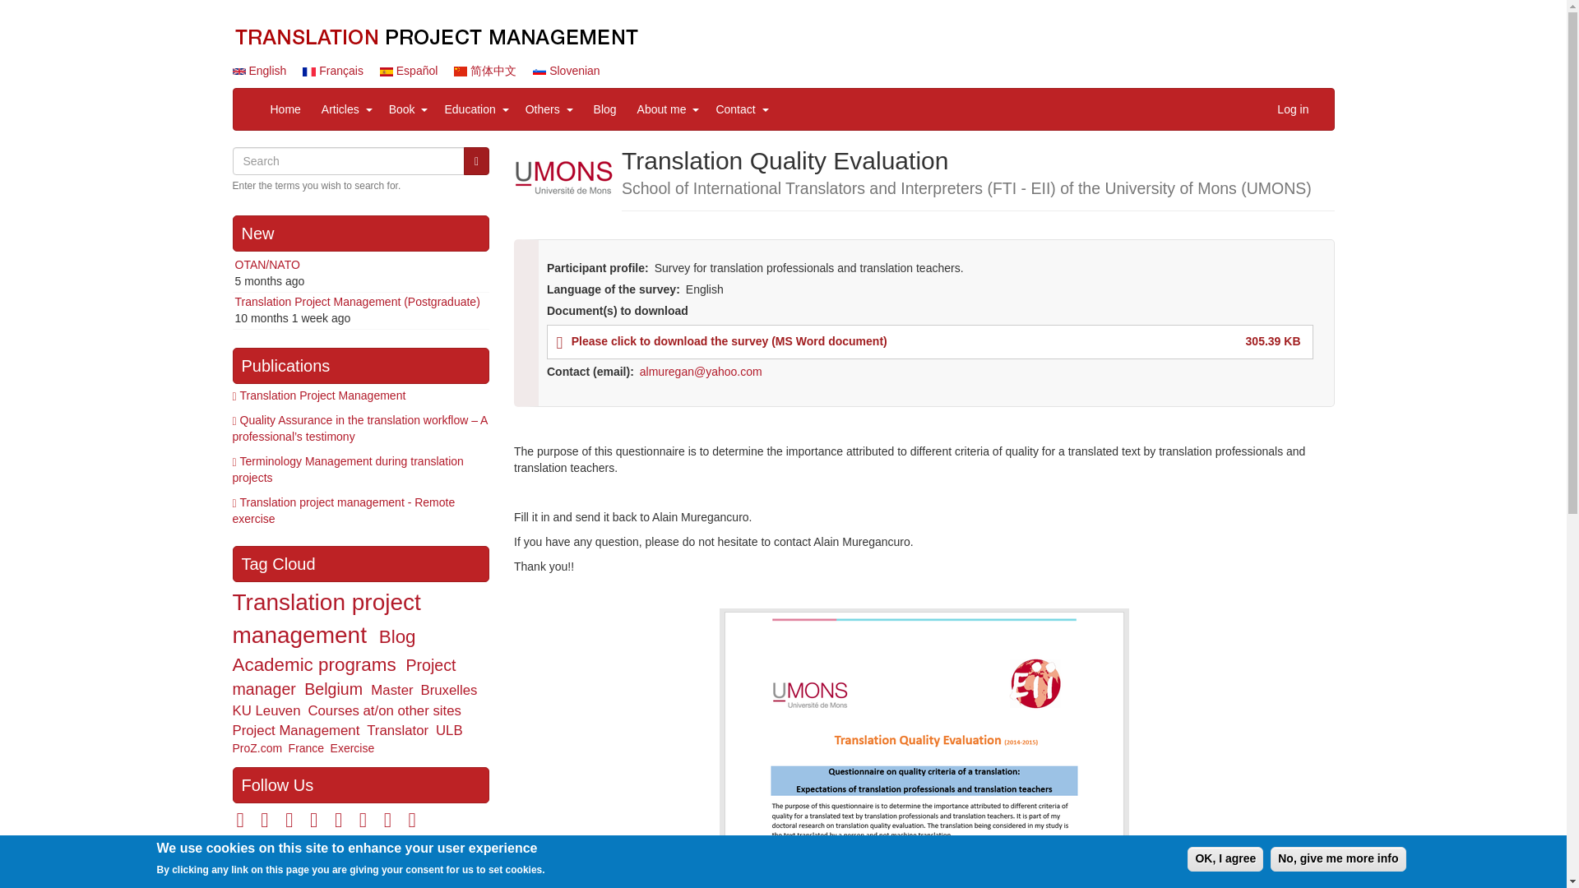  What do you see at coordinates (539, 109) in the screenshot?
I see `Others` at bounding box center [539, 109].